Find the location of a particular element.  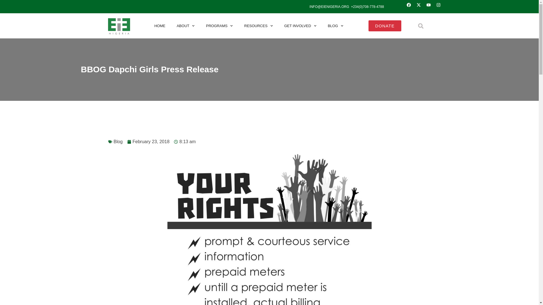

HOME is located at coordinates (160, 26).